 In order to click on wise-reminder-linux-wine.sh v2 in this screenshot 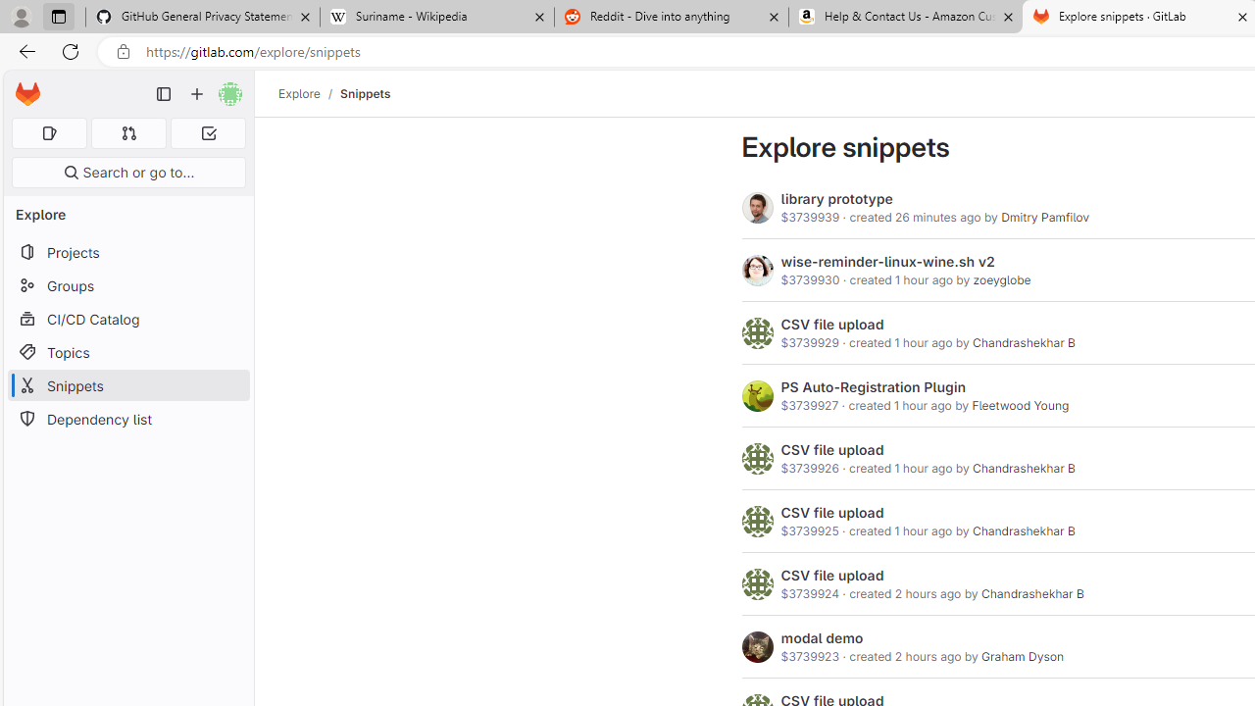, I will do `click(888, 261)`.